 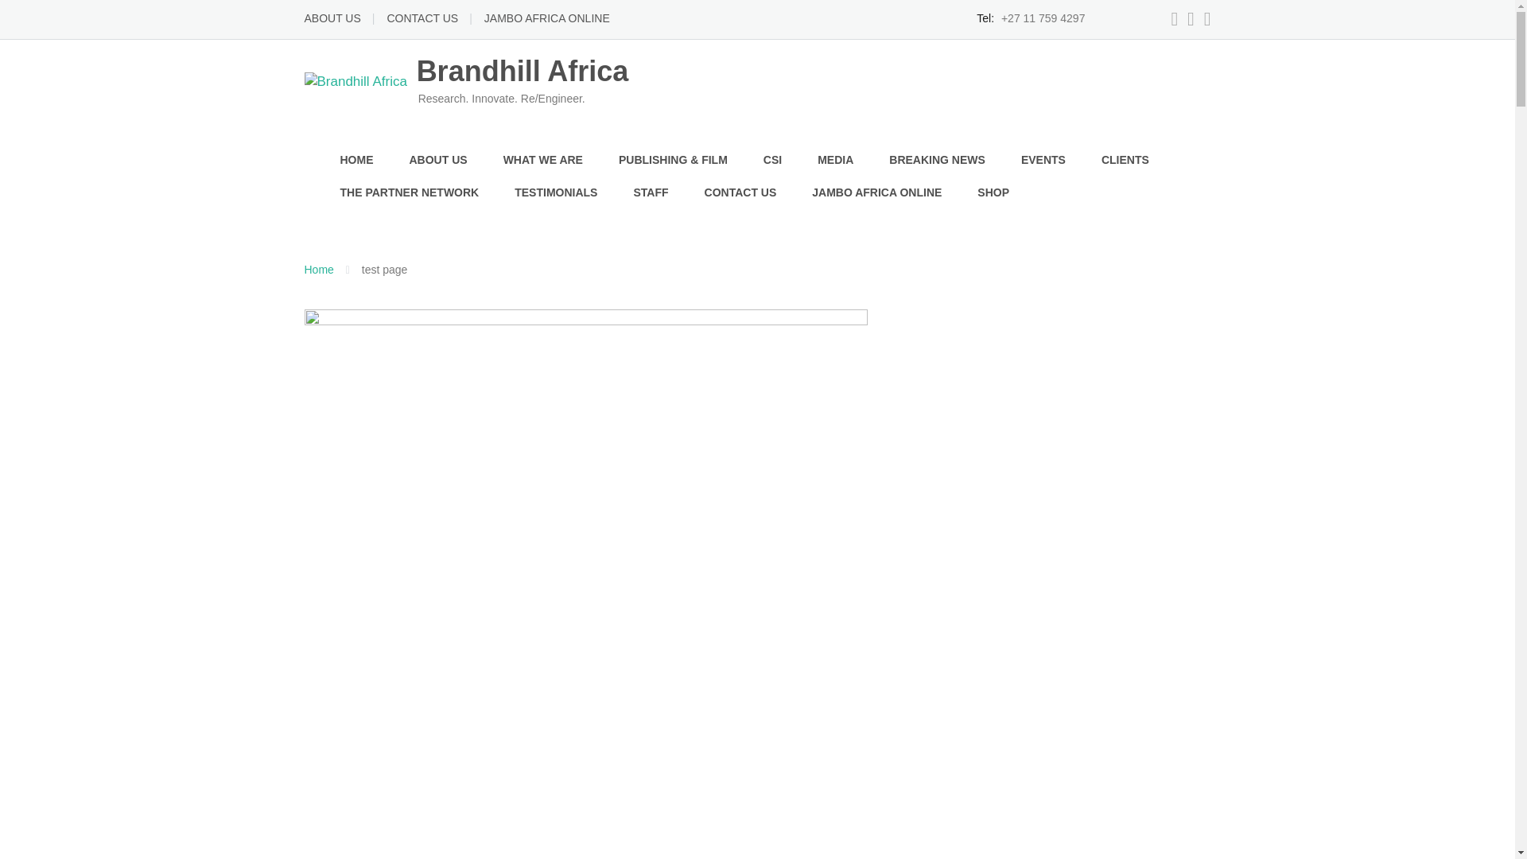 I want to click on MEDIA, so click(x=835, y=161).